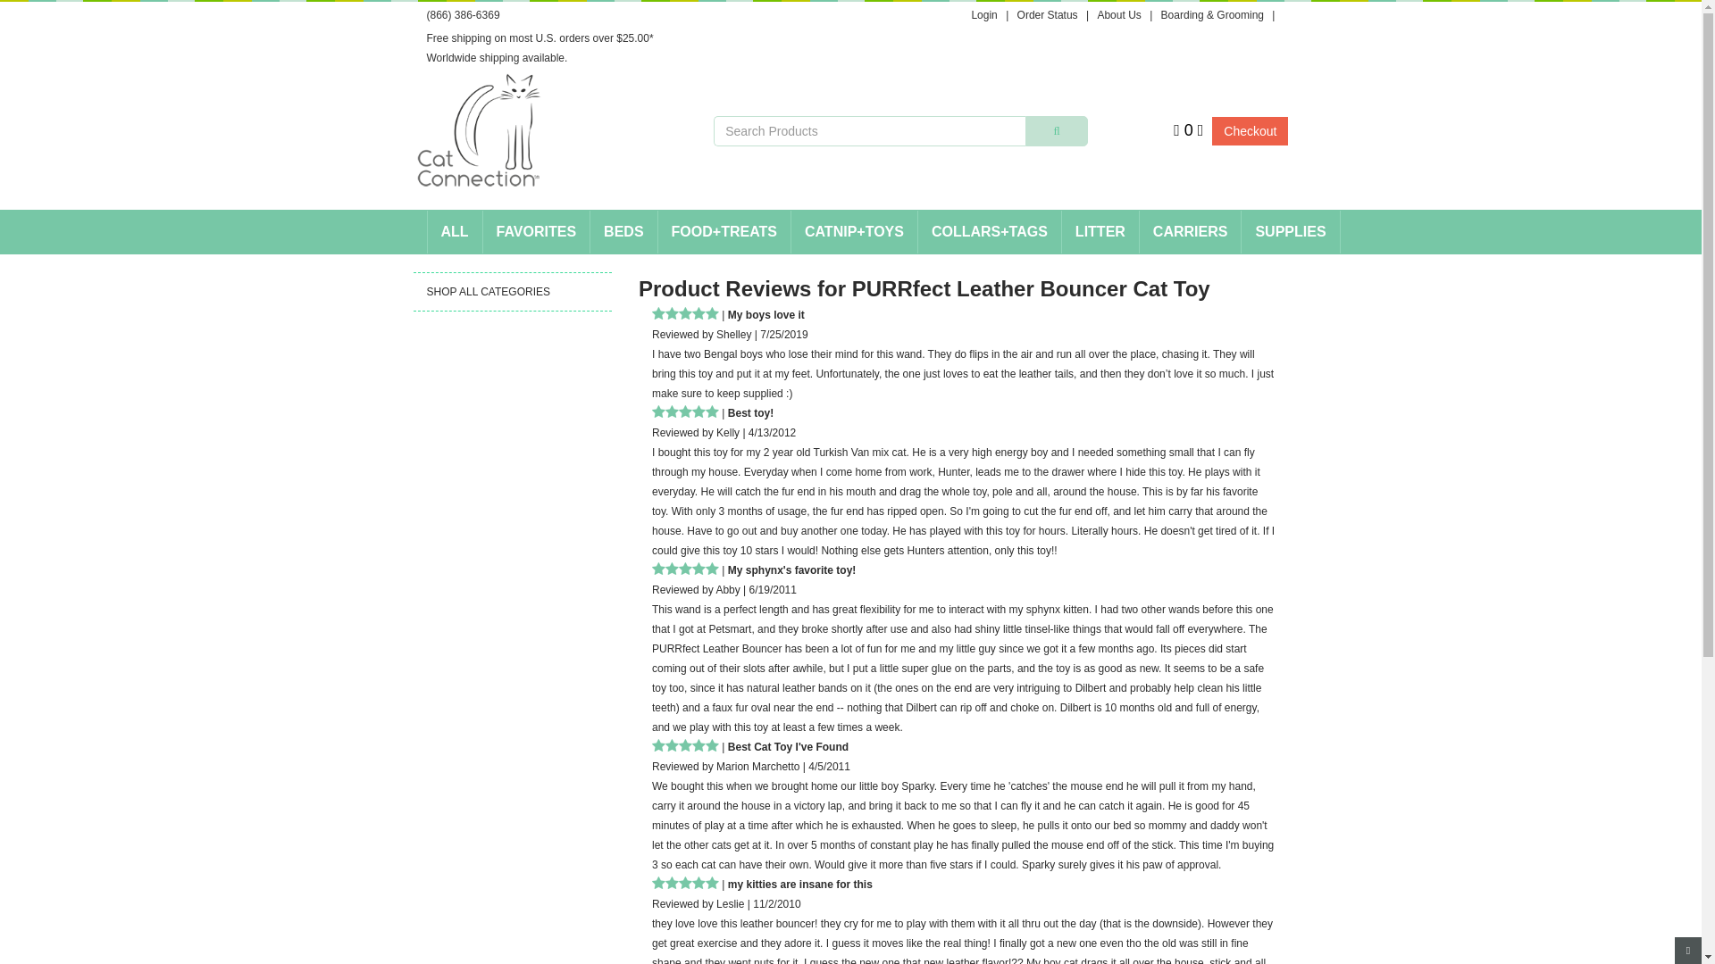 This screenshot has height=964, width=1715. Describe the element at coordinates (1191, 232) in the screenshot. I see `CARRIERS` at that location.